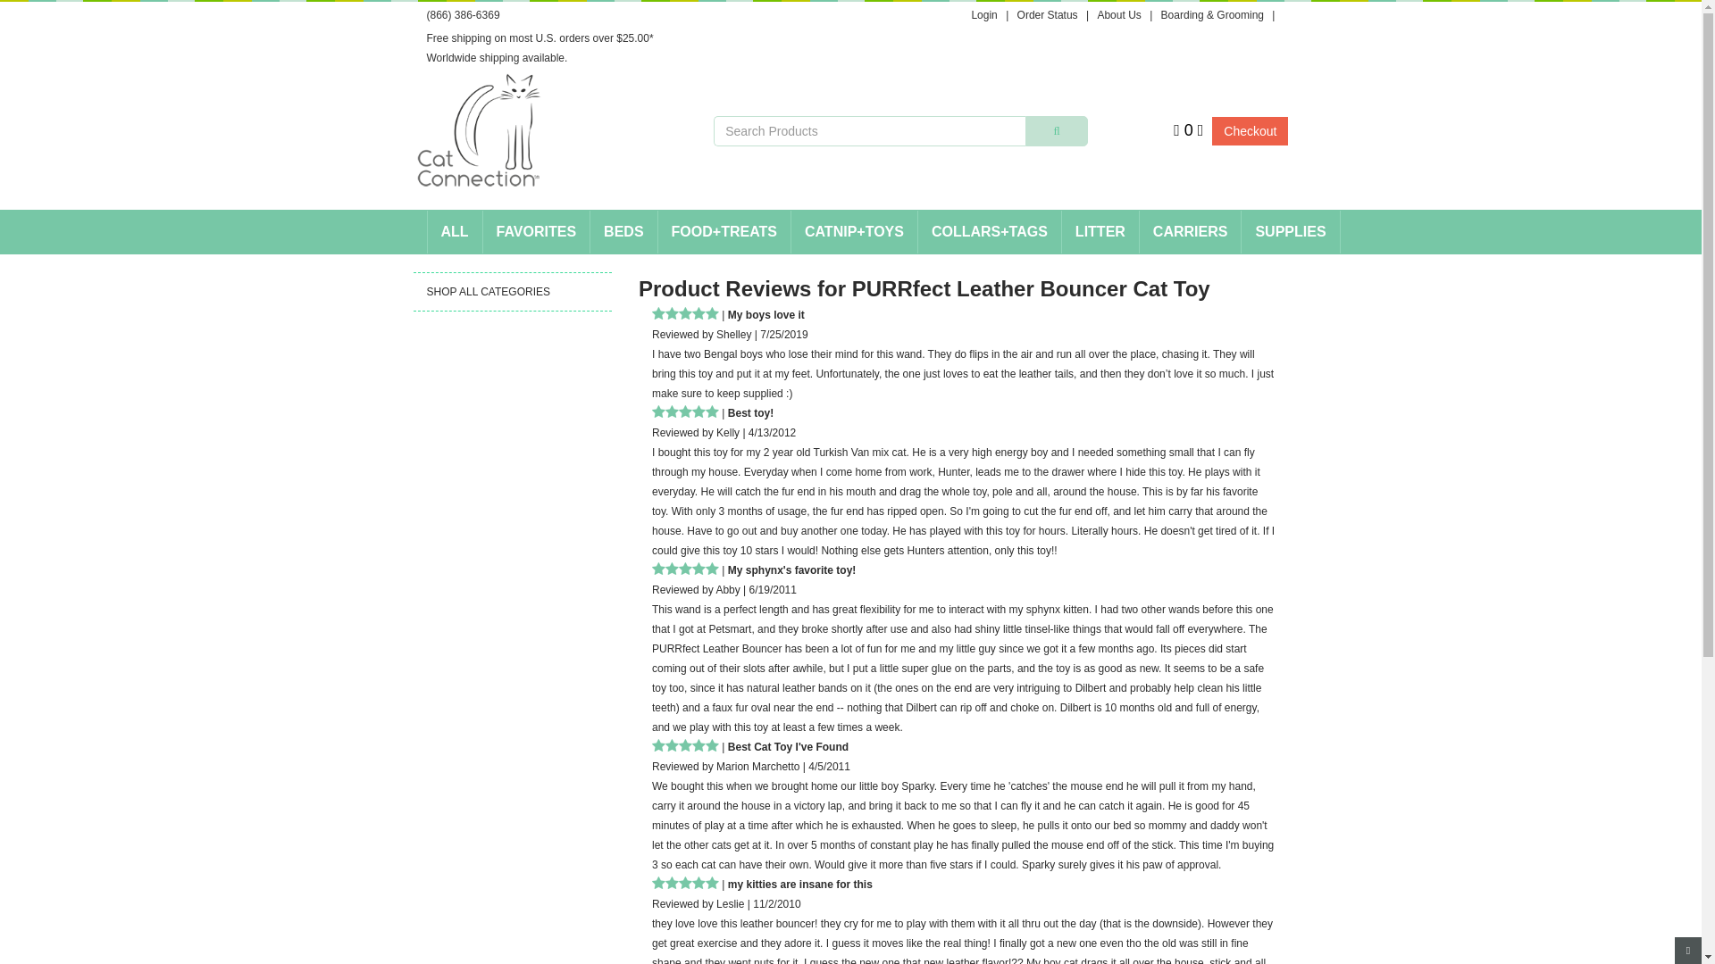 This screenshot has height=964, width=1715. Describe the element at coordinates (1191, 232) in the screenshot. I see `CARRIERS` at that location.